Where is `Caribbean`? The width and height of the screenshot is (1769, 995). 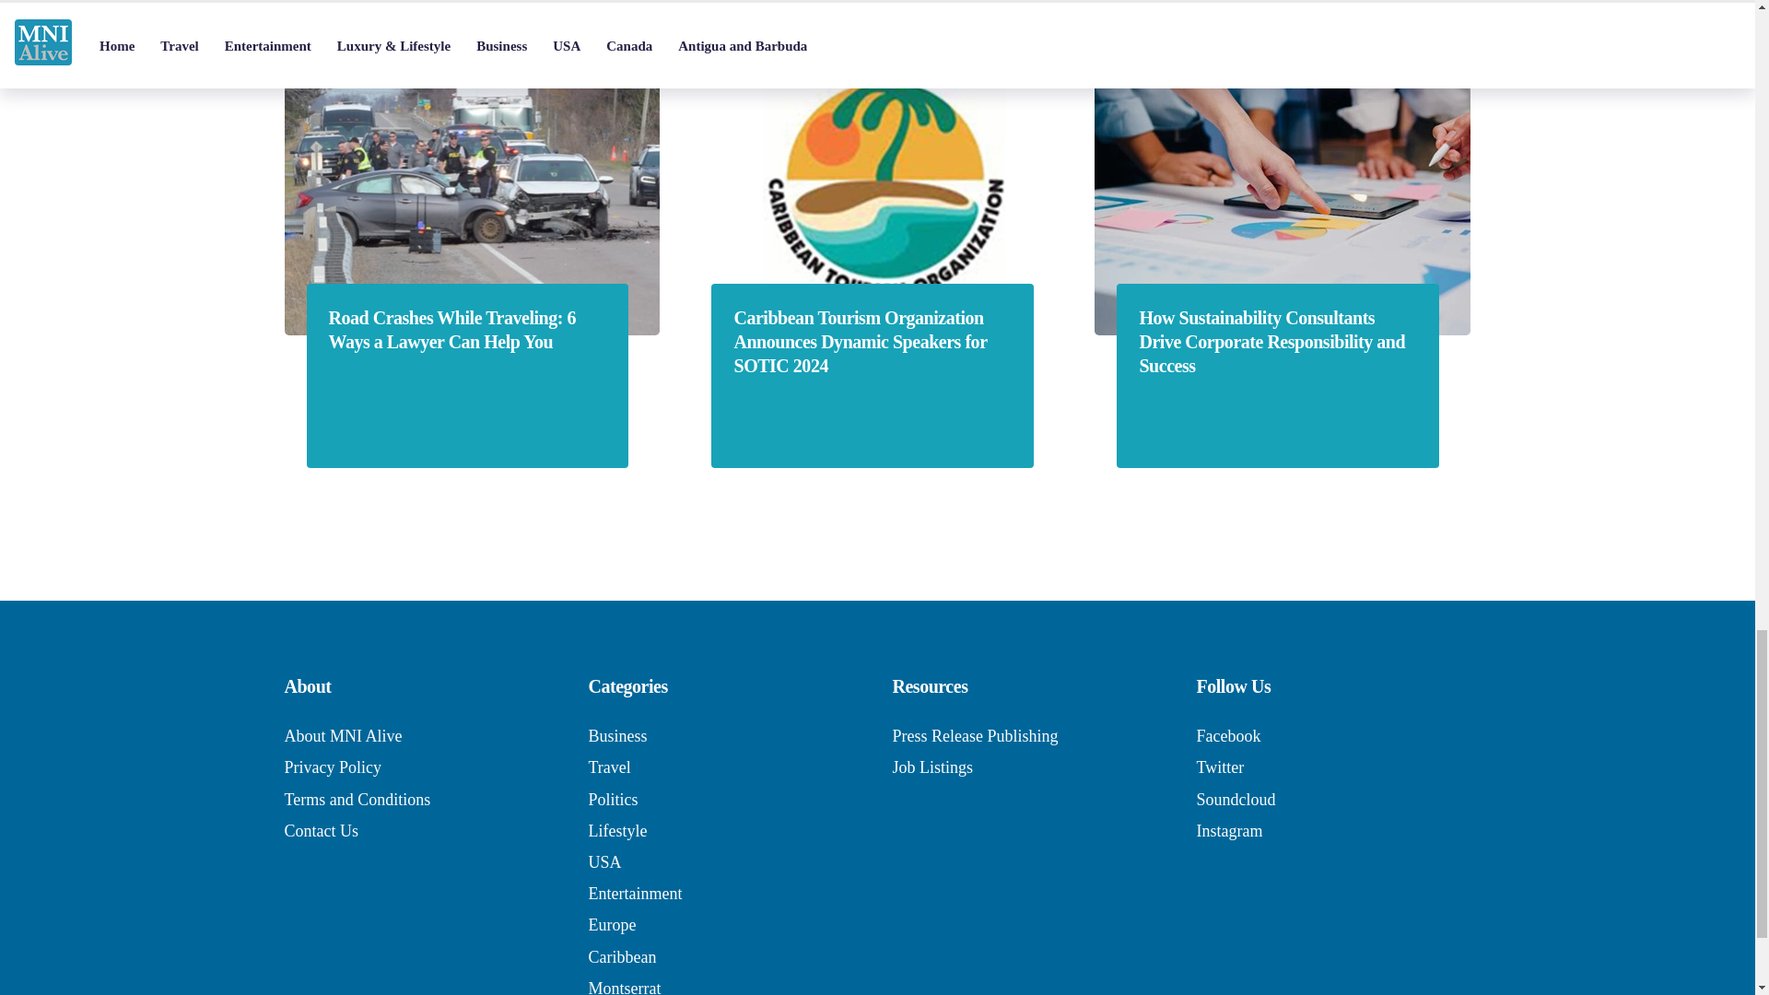 Caribbean is located at coordinates (621, 956).